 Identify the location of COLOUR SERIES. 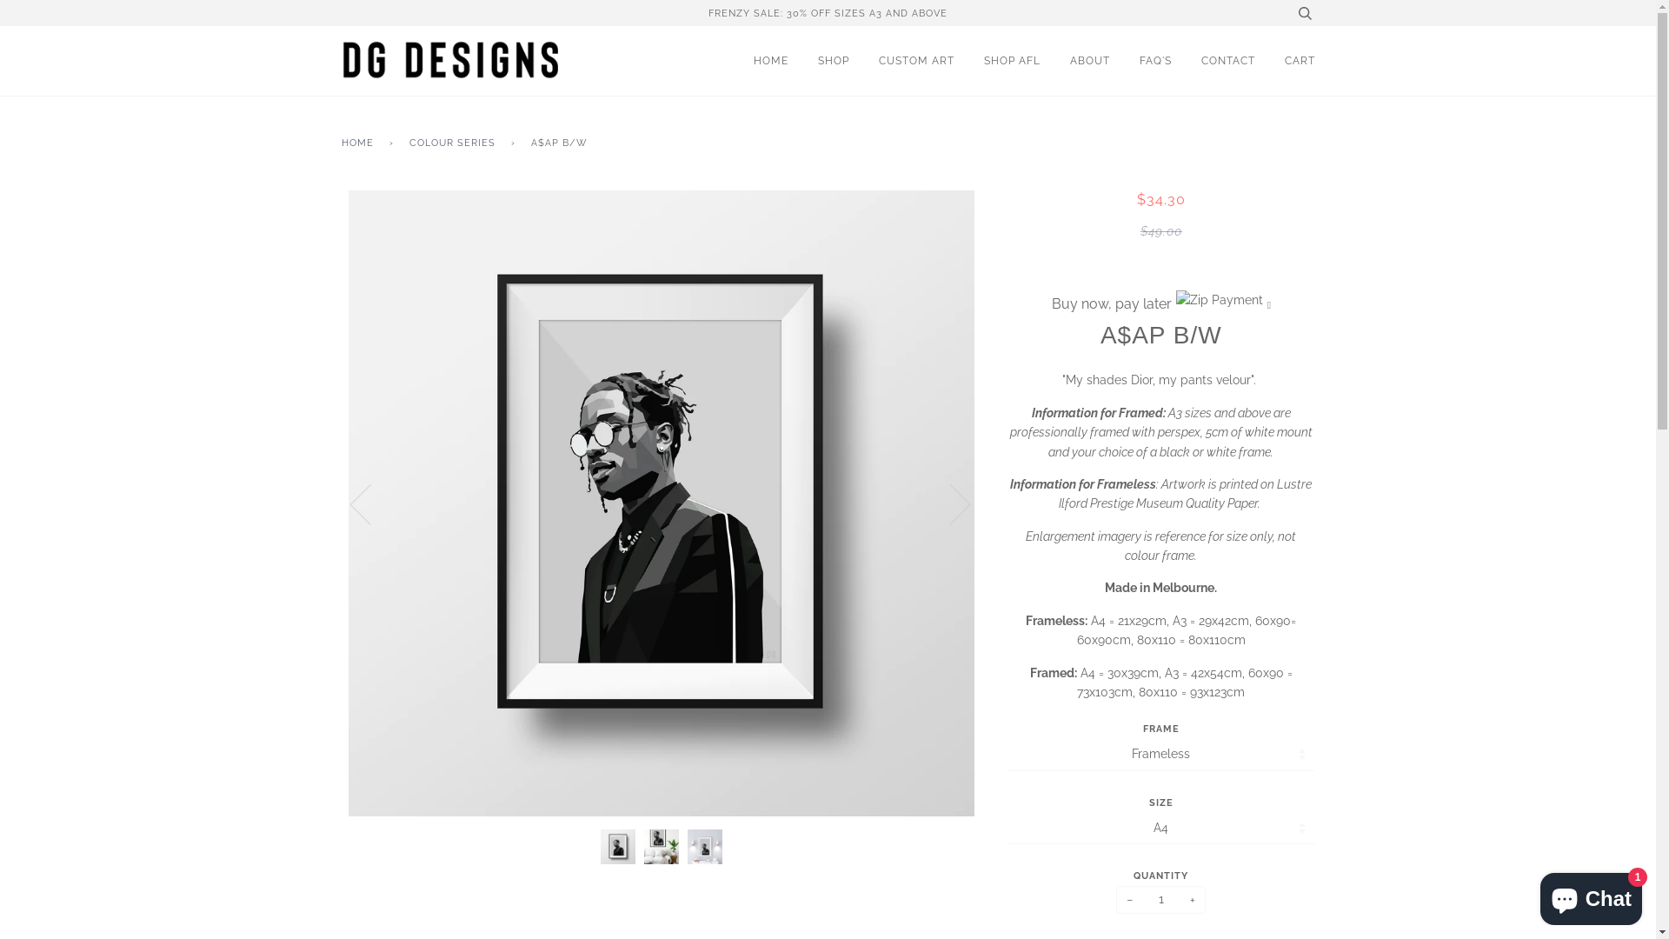
(455, 143).